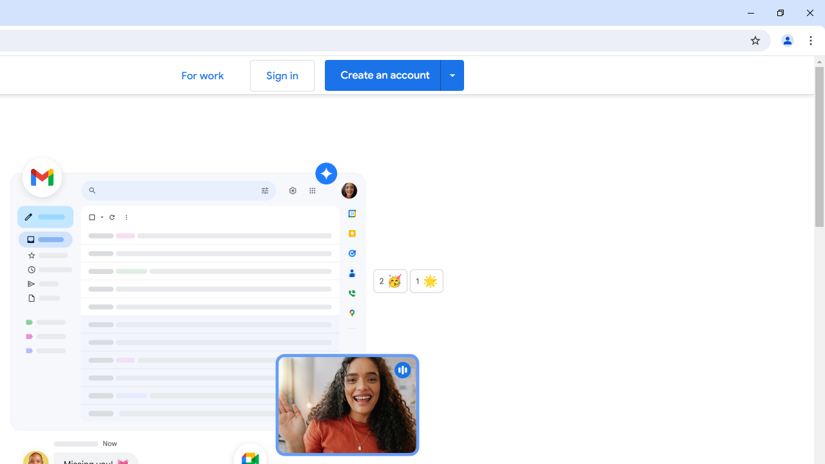 The height and width of the screenshot is (464, 825). What do you see at coordinates (394, 75) in the screenshot?
I see `Create an account` at bounding box center [394, 75].